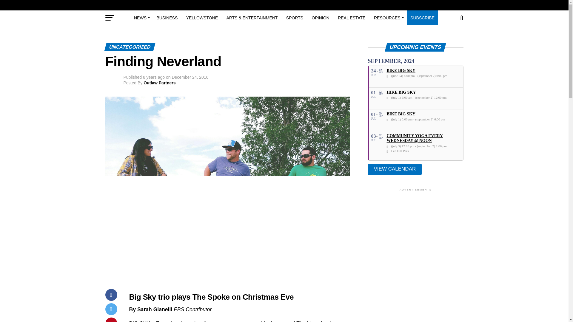  What do you see at coordinates (294, 18) in the screenshot?
I see `SPORTS` at bounding box center [294, 18].